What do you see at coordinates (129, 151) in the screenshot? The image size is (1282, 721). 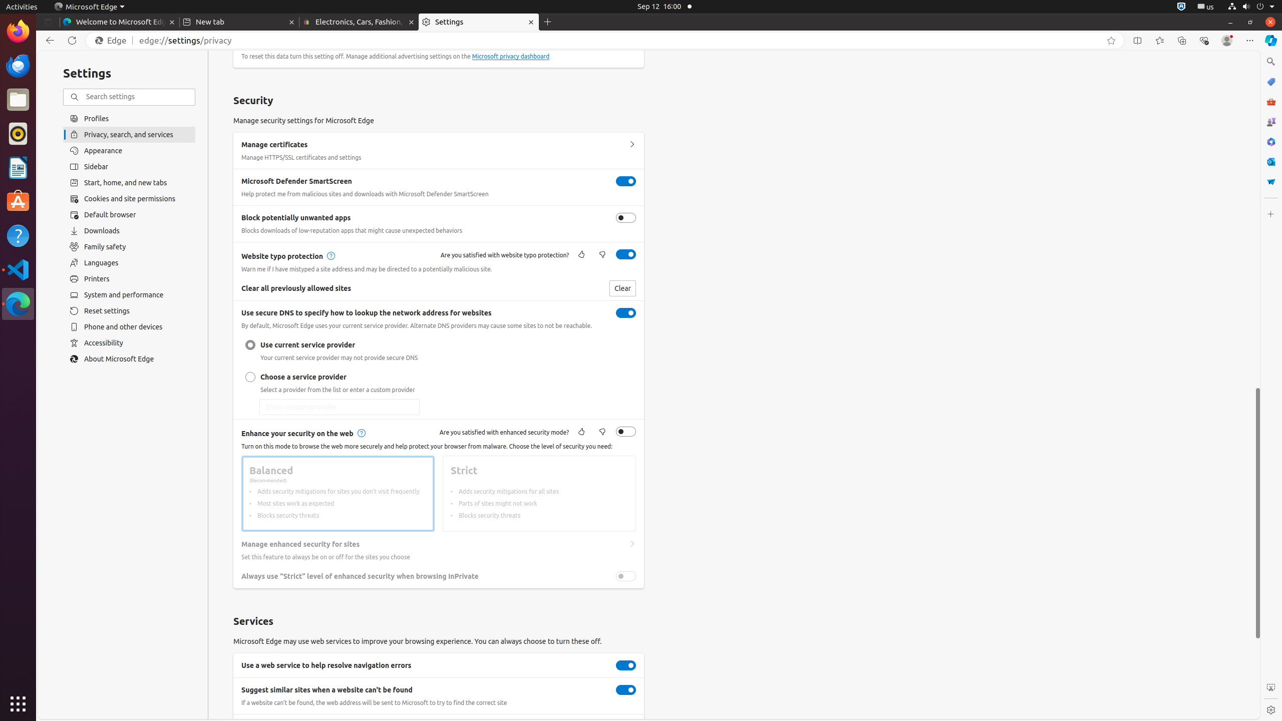 I see `Appearance` at bounding box center [129, 151].